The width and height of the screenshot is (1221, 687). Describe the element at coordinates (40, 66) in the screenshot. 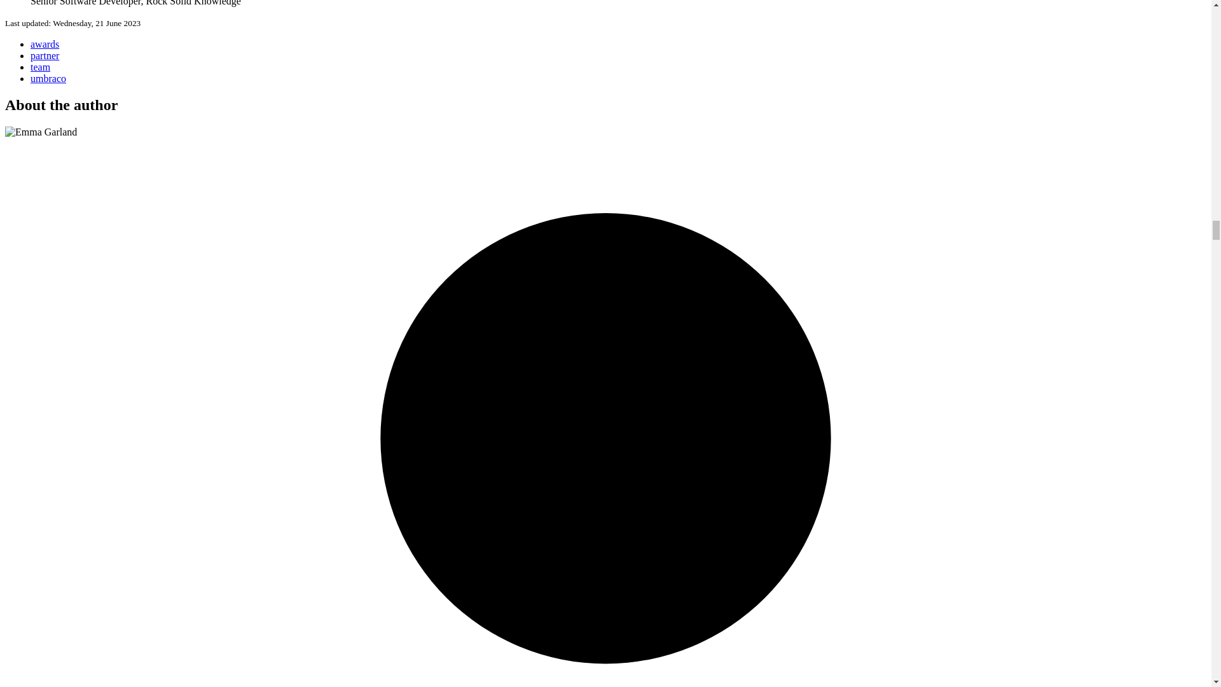

I see `team` at that location.